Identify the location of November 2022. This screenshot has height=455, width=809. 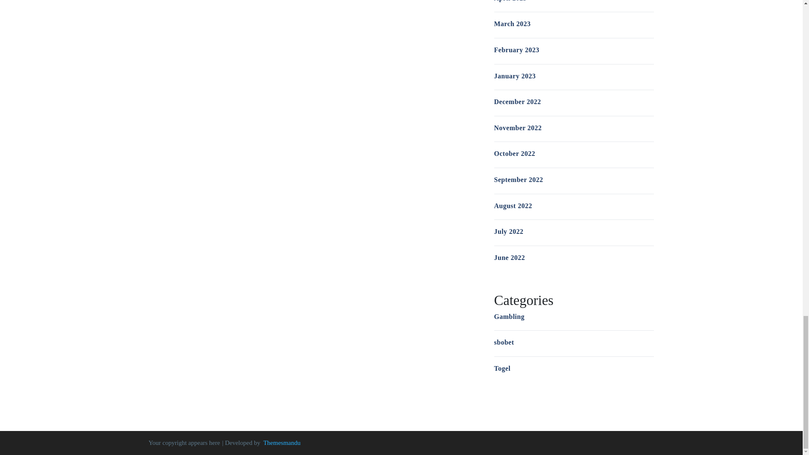
(517, 128).